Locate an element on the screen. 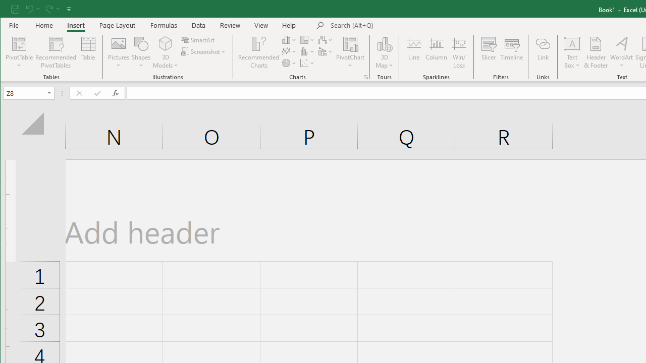 The width and height of the screenshot is (646, 363). Text Box is located at coordinates (572, 52).